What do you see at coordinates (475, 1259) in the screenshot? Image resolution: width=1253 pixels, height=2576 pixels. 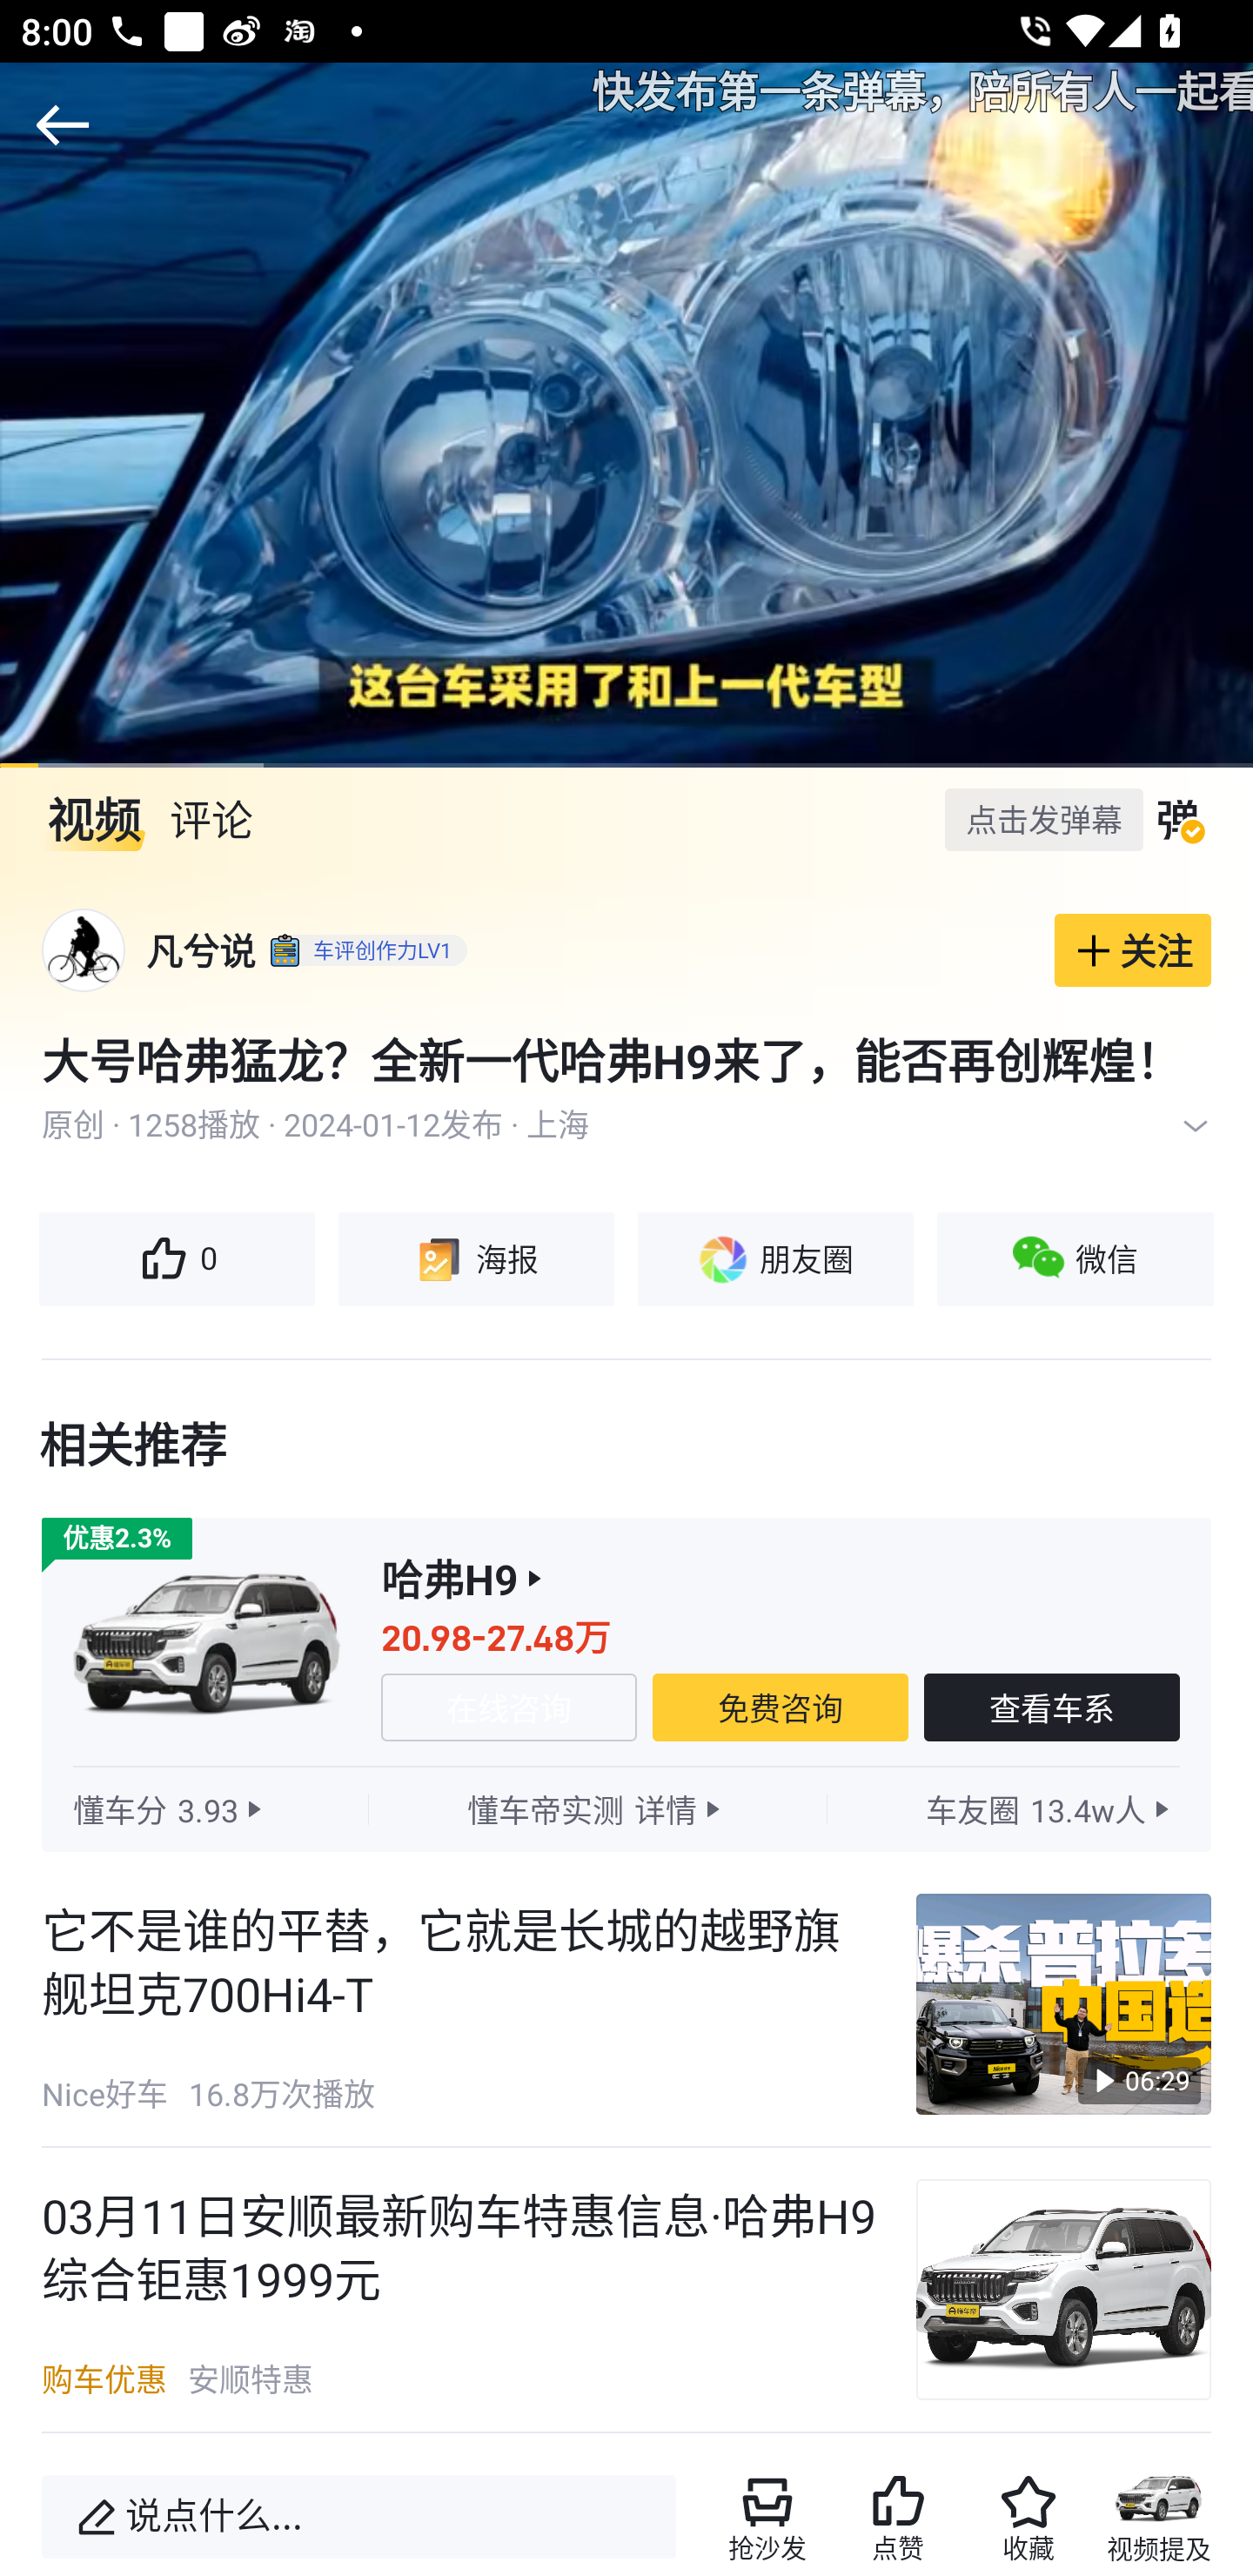 I see `海报` at bounding box center [475, 1259].